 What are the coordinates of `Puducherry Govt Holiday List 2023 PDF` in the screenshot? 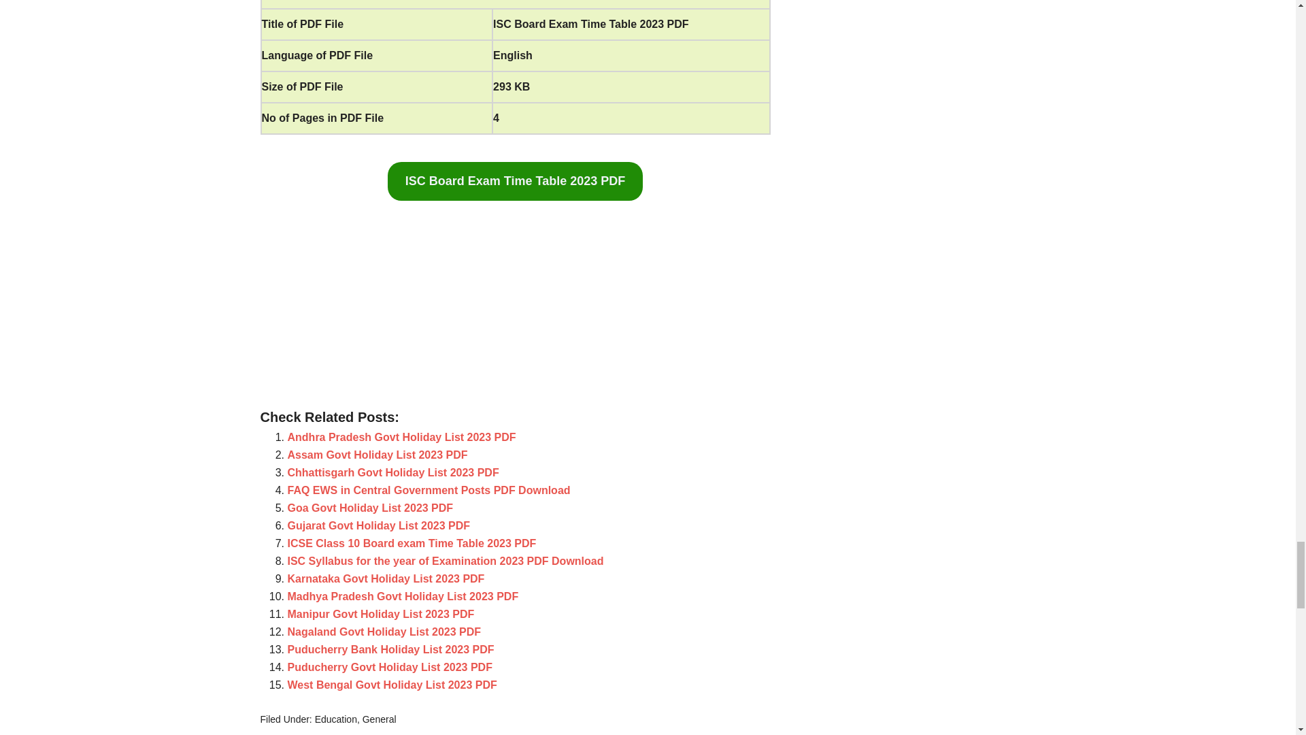 It's located at (389, 667).